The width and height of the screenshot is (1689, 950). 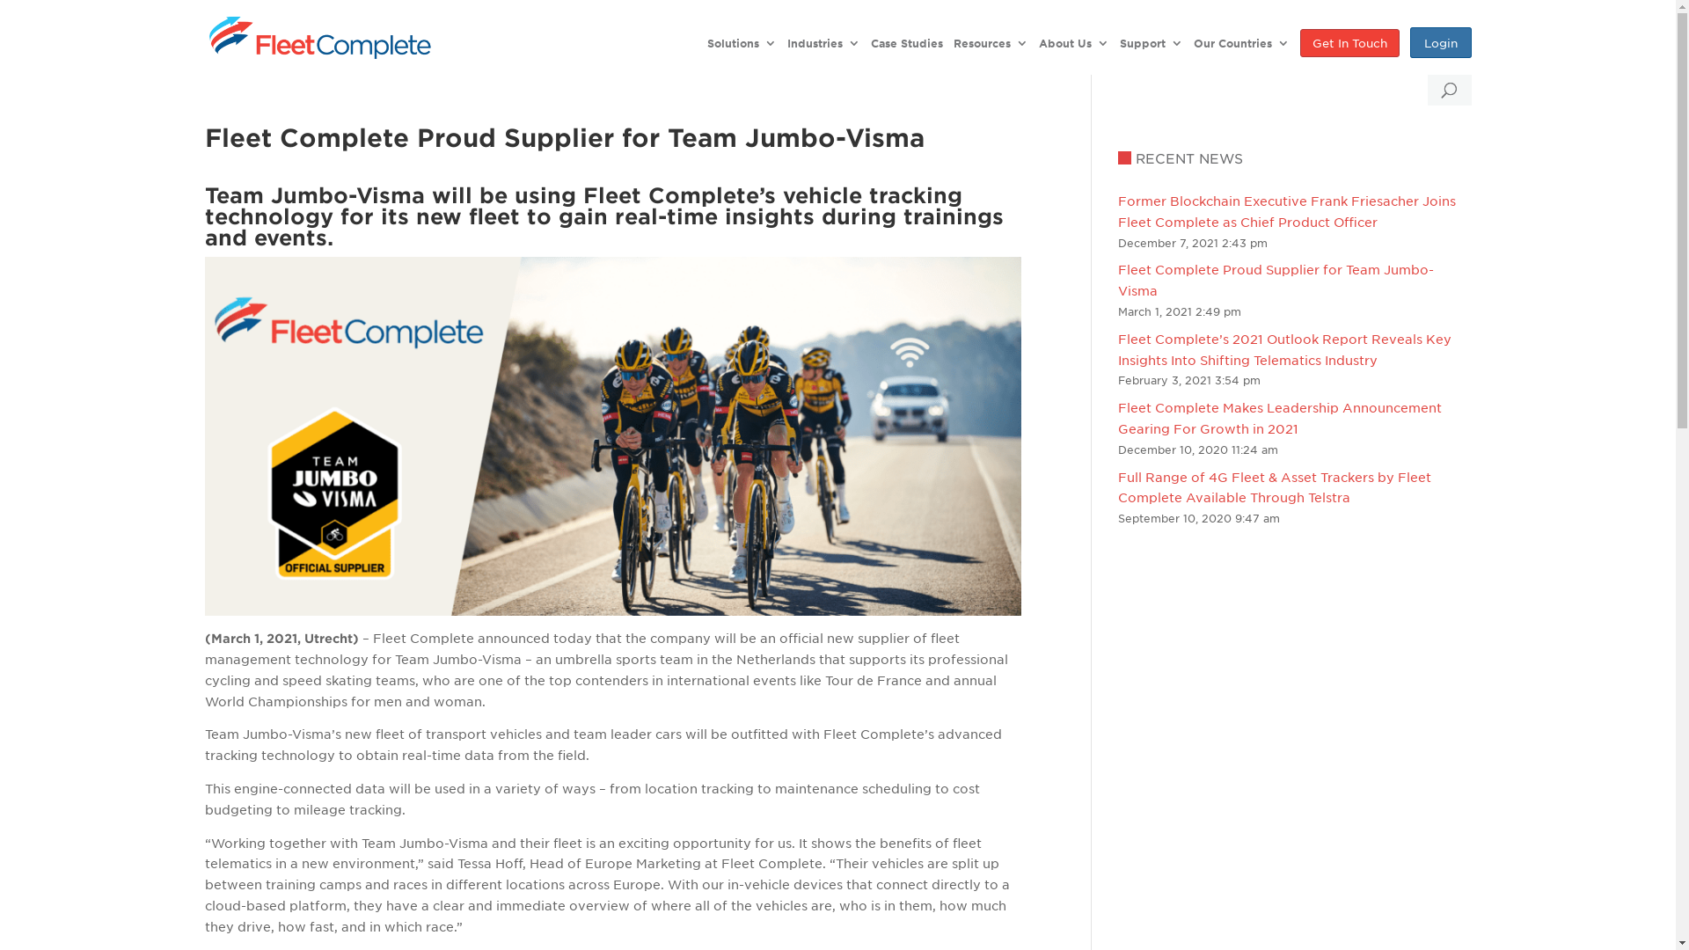 What do you see at coordinates (1151, 47) in the screenshot?
I see `Support` at bounding box center [1151, 47].